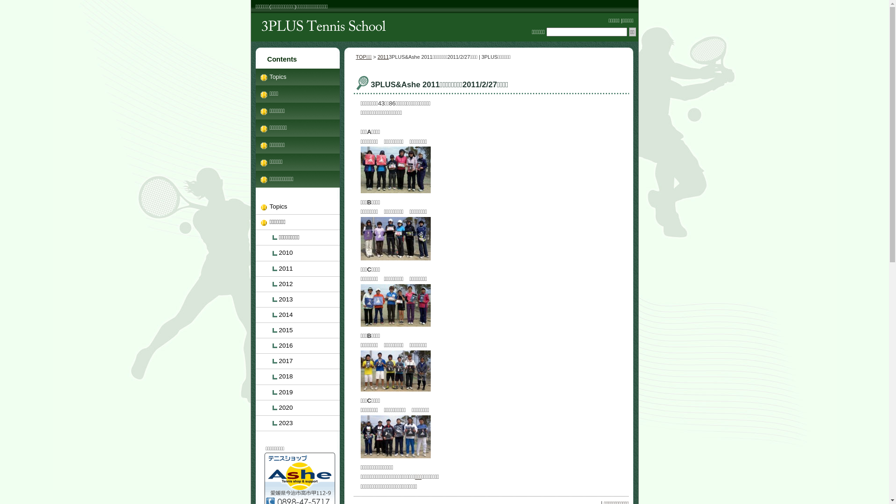  I want to click on 2010, so click(298, 253).